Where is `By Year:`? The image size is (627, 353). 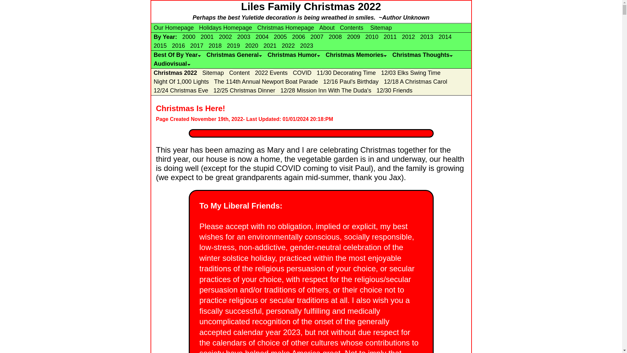 By Year: is located at coordinates (165, 37).